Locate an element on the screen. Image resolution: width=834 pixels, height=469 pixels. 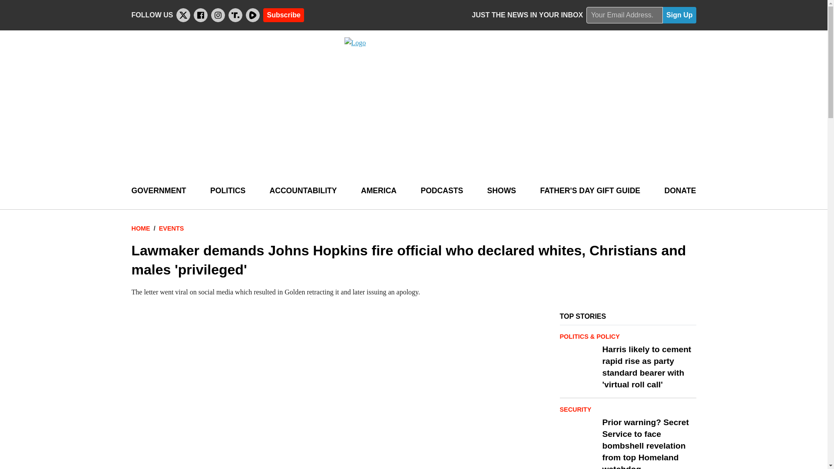
FATHER'S DAY GIFT GUIDE is located at coordinates (590, 191).